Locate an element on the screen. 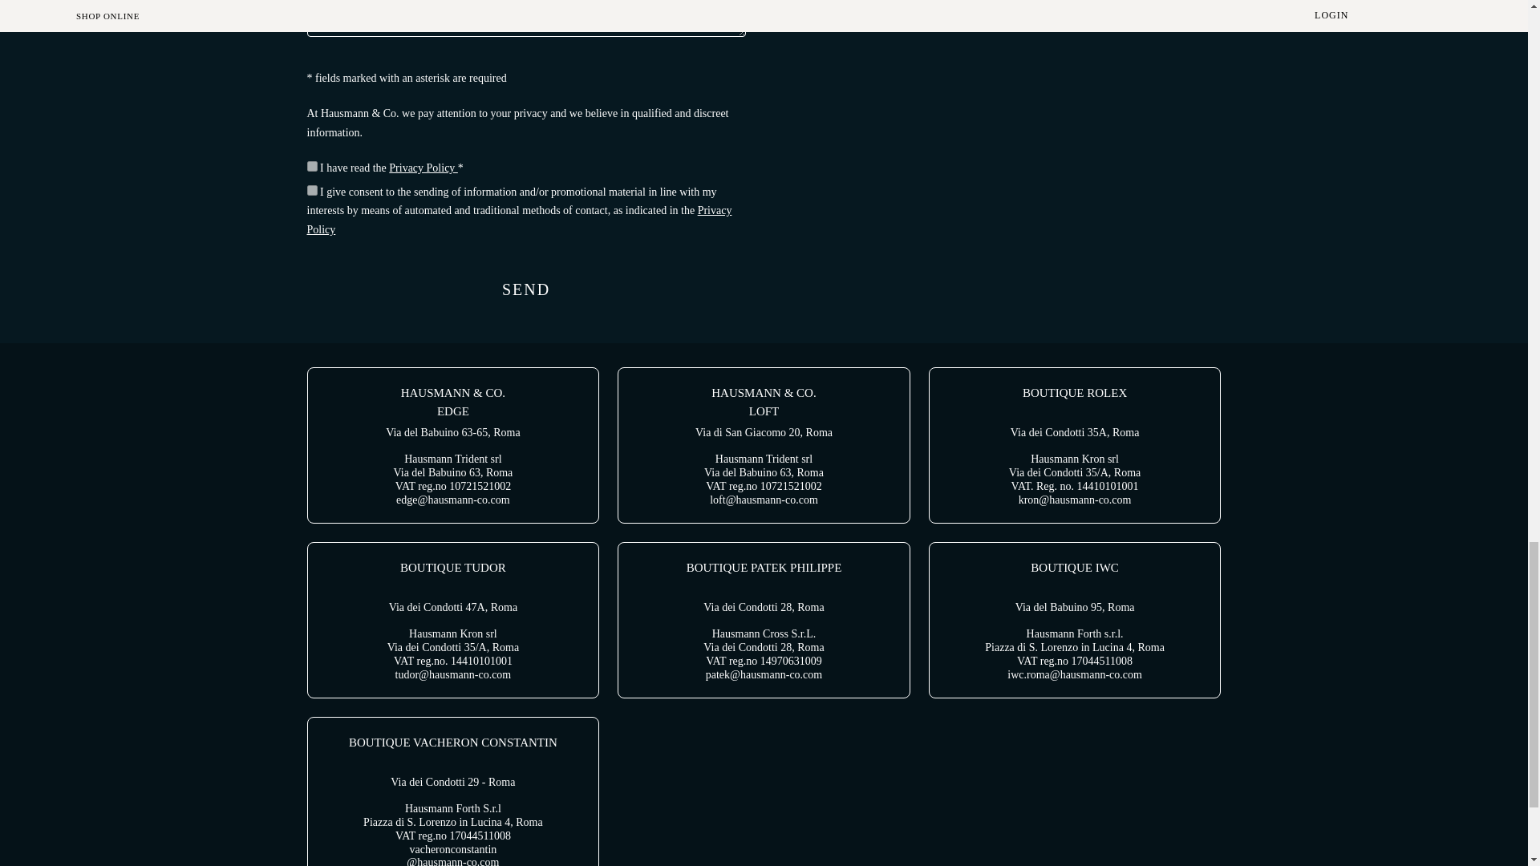  1 is located at coordinates (311, 165).